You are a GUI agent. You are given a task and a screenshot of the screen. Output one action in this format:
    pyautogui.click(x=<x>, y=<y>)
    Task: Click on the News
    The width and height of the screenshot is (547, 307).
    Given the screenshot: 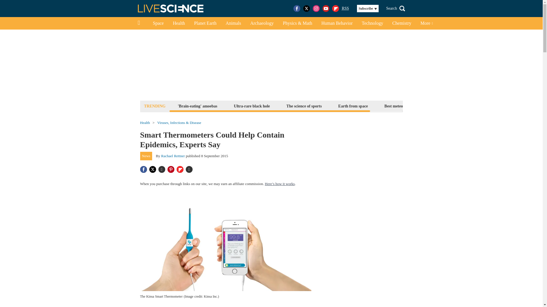 What is the action you would take?
    pyautogui.click(x=146, y=156)
    